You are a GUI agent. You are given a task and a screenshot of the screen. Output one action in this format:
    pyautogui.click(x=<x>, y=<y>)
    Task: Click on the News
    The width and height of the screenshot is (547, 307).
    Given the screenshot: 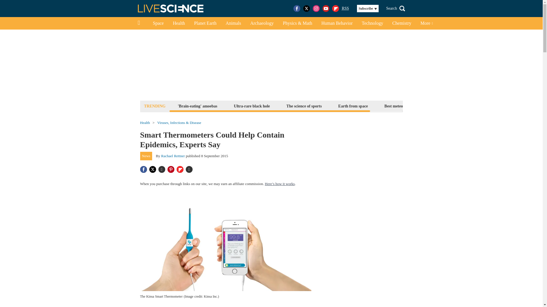 What is the action you would take?
    pyautogui.click(x=146, y=156)
    